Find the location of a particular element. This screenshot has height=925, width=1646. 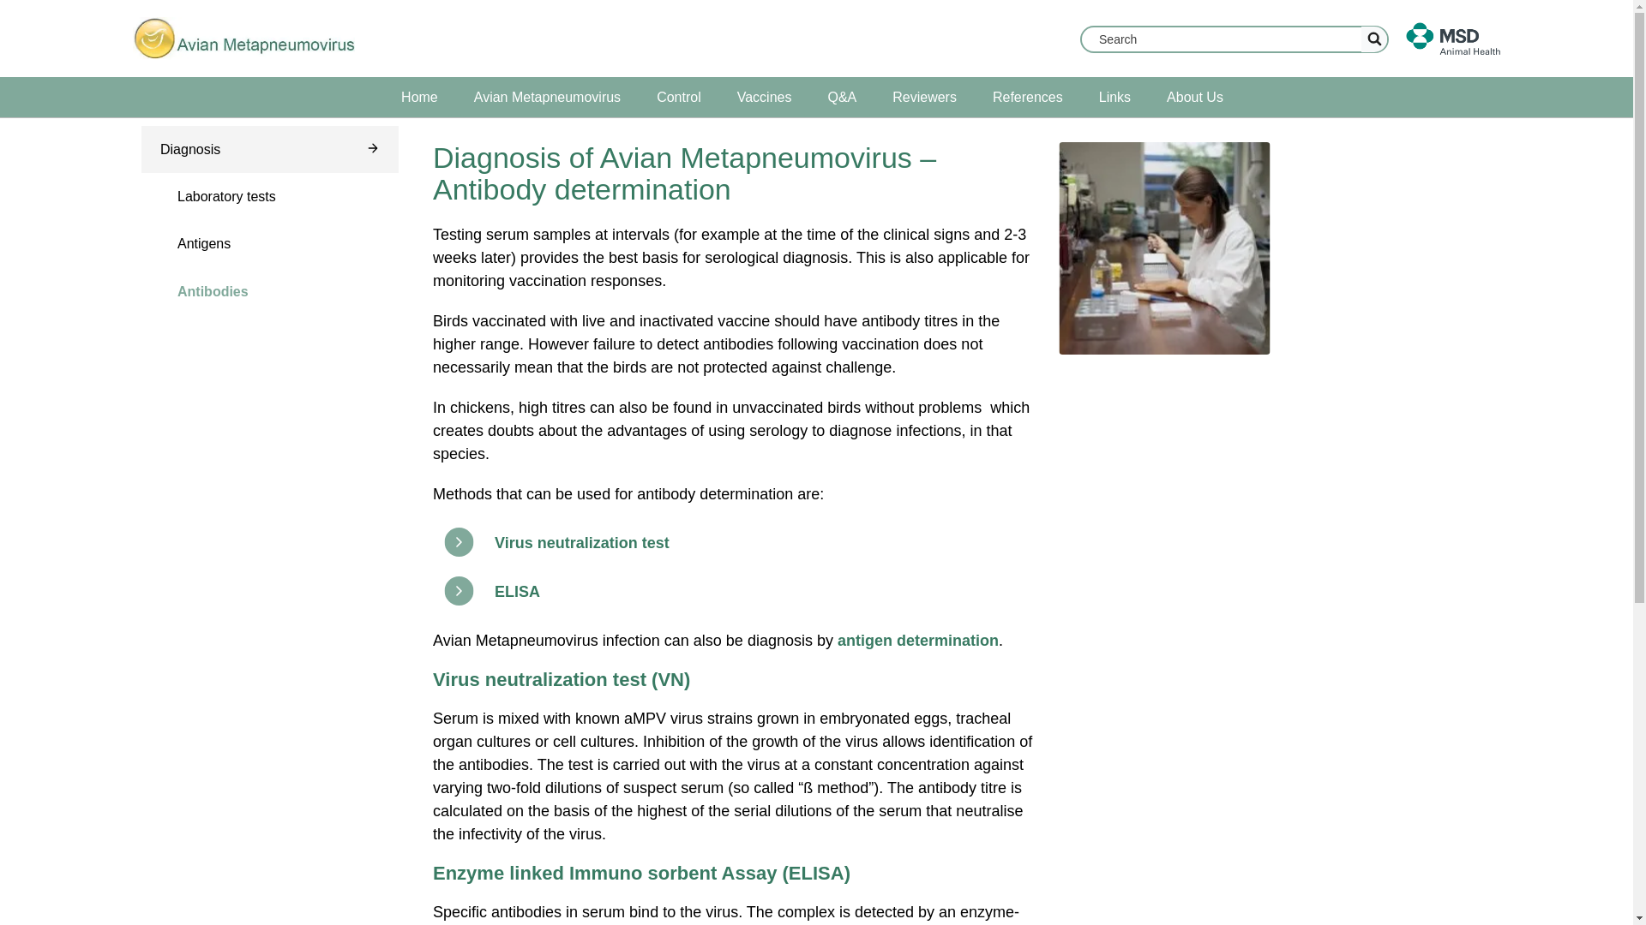

Control is located at coordinates (679, 97).